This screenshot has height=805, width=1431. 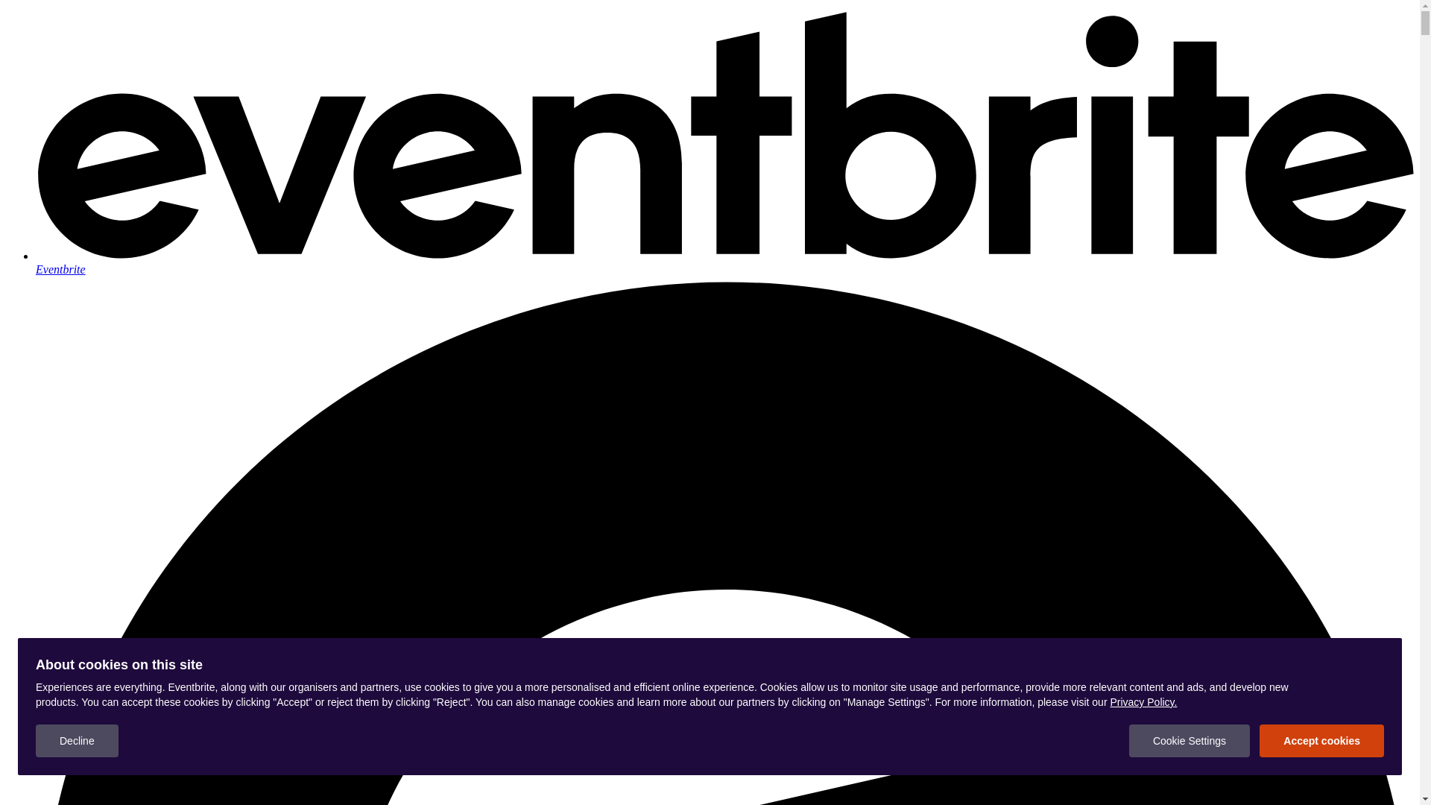 I want to click on Accept cookies, so click(x=1322, y=741).